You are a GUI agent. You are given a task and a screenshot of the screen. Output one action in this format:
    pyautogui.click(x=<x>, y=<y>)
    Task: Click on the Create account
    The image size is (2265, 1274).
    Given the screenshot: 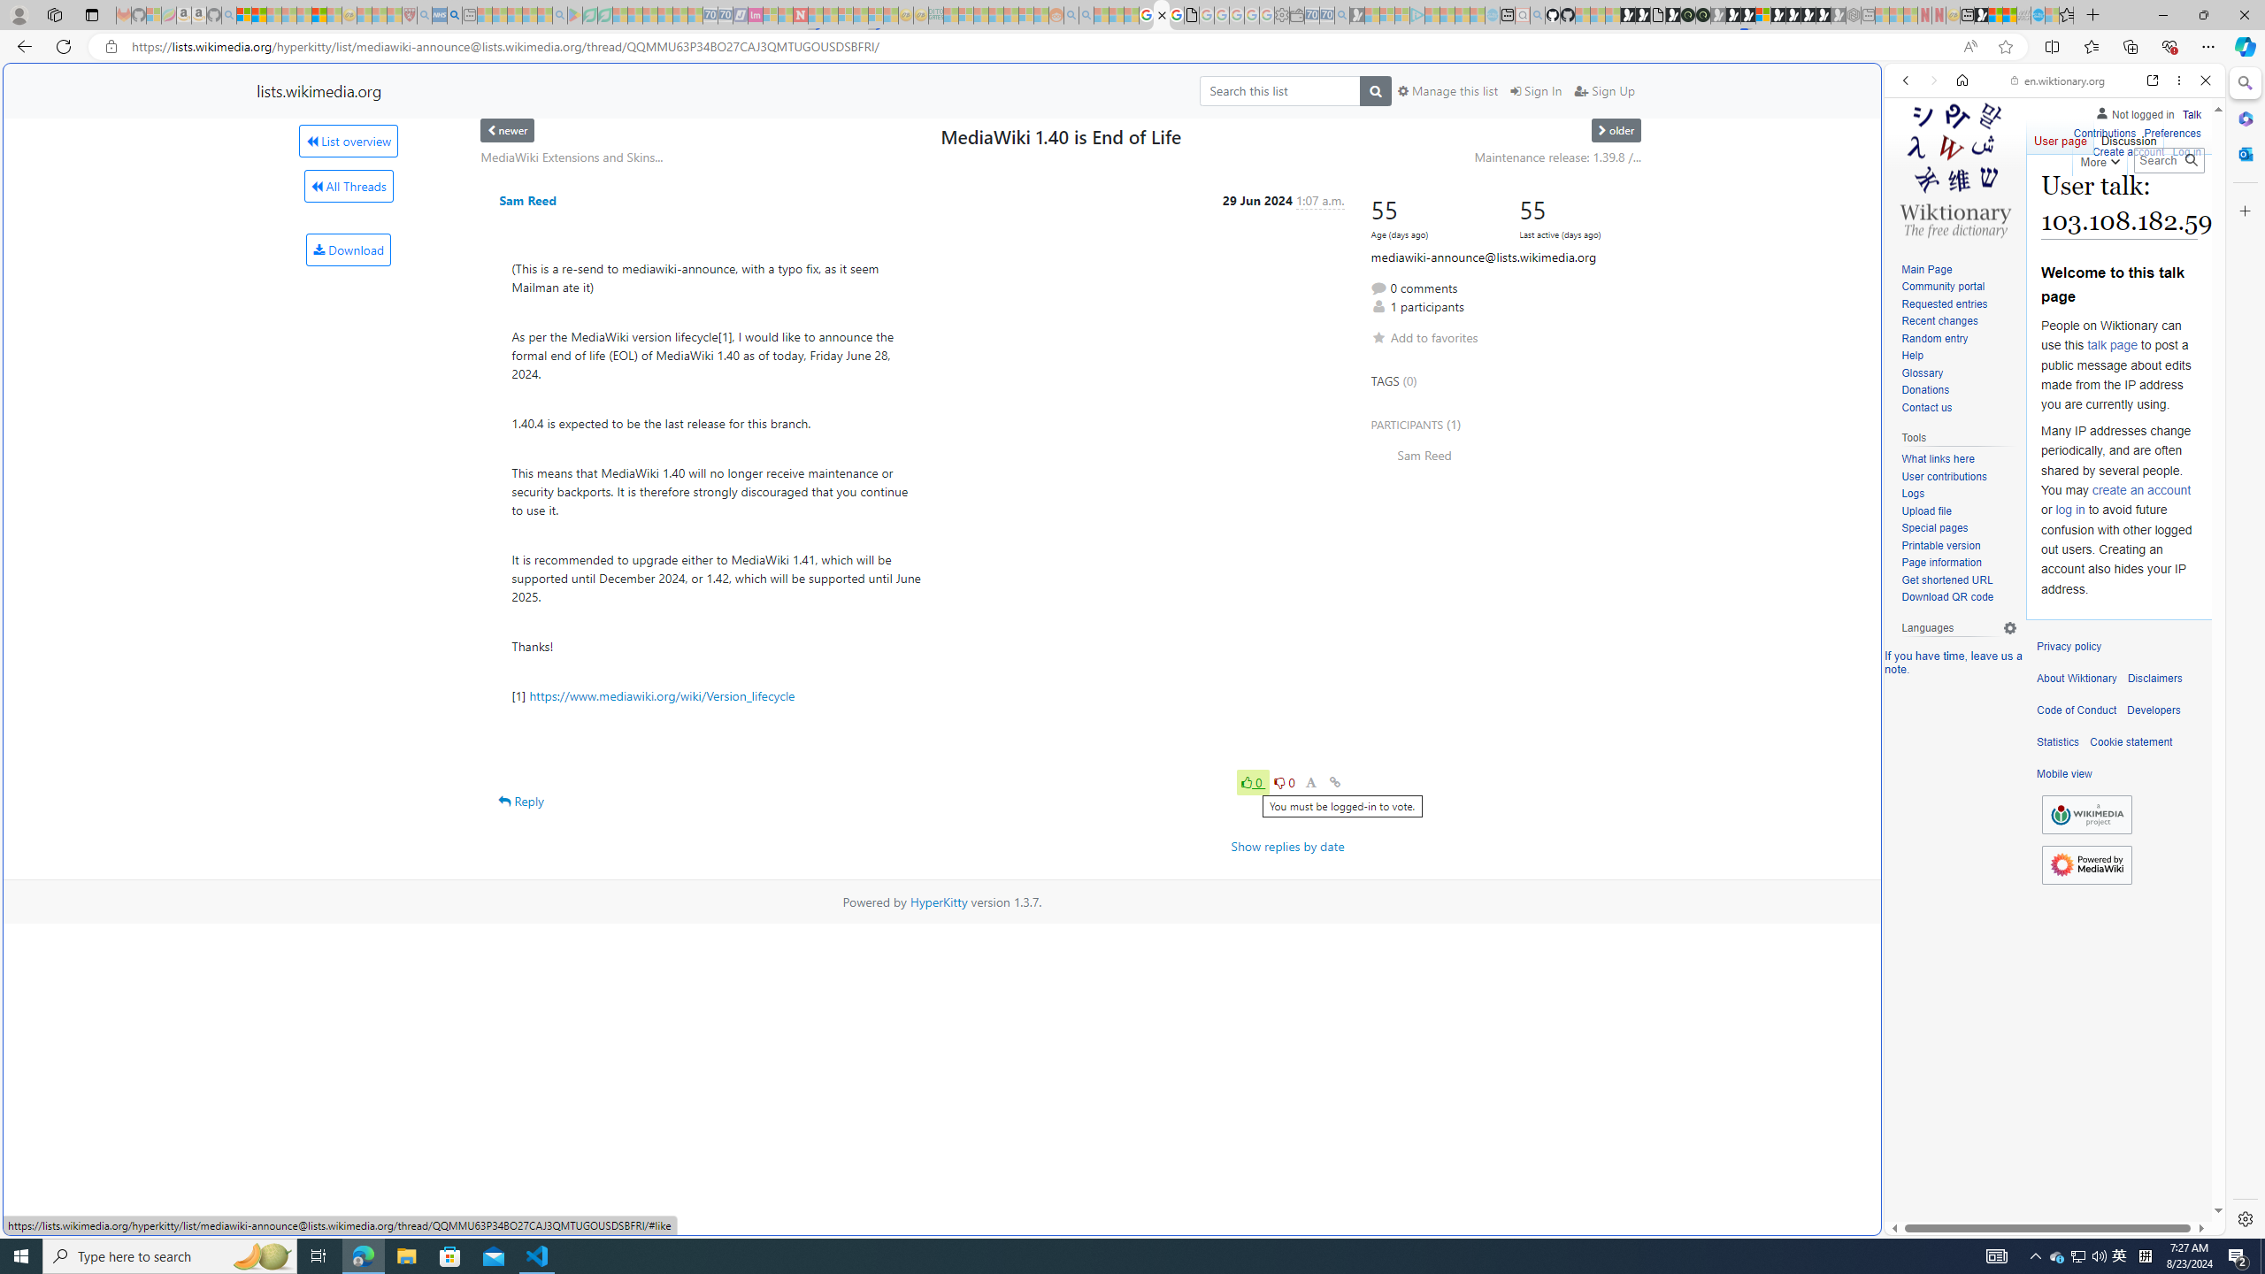 What is the action you would take?
    pyautogui.click(x=2127, y=152)
    